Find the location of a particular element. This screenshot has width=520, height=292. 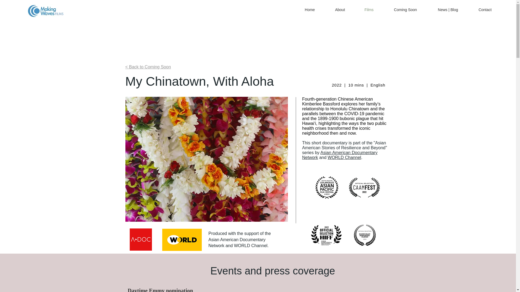

About is located at coordinates (340, 10).